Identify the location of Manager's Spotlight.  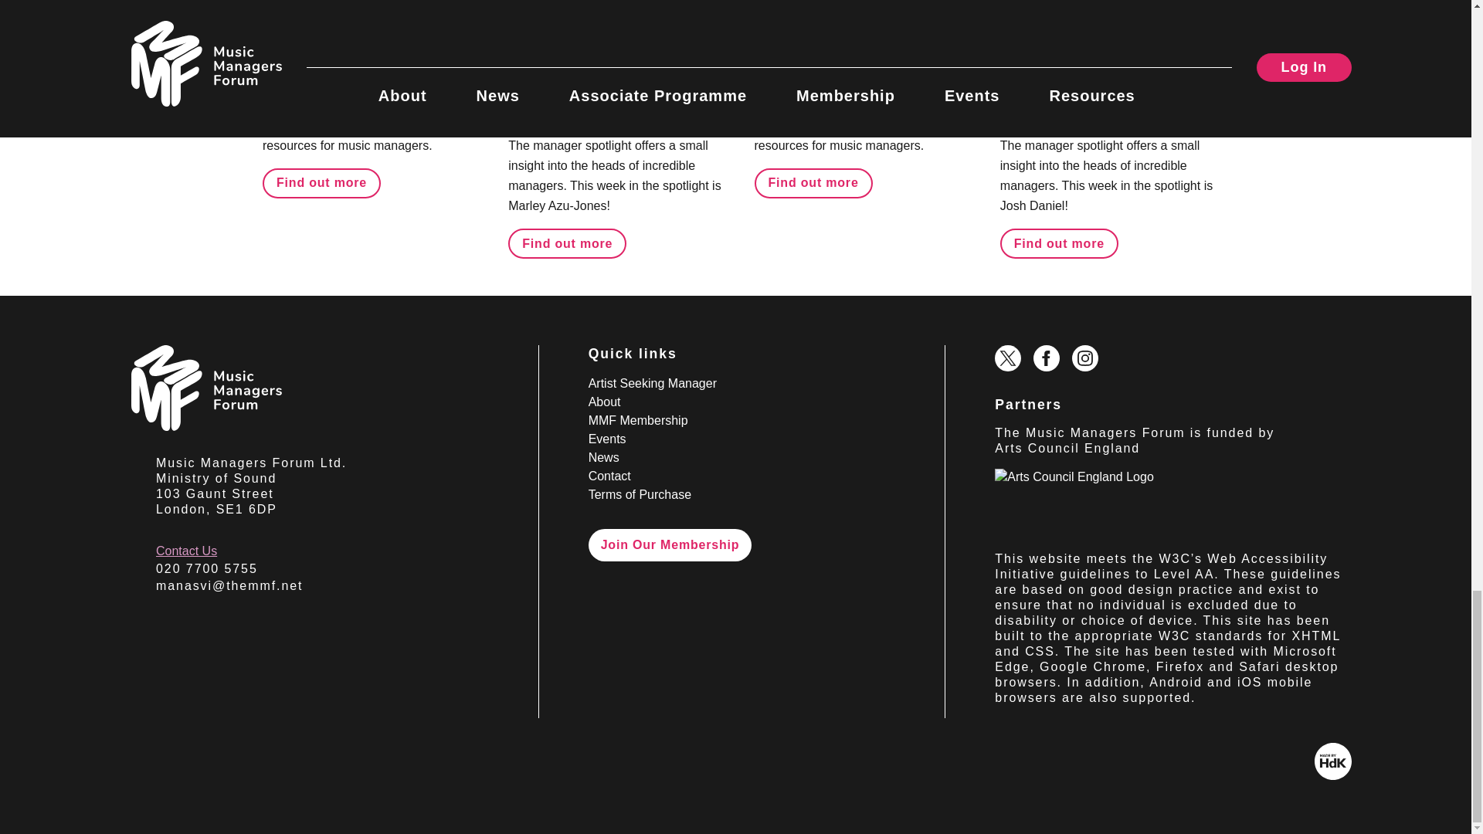
(573, 23).